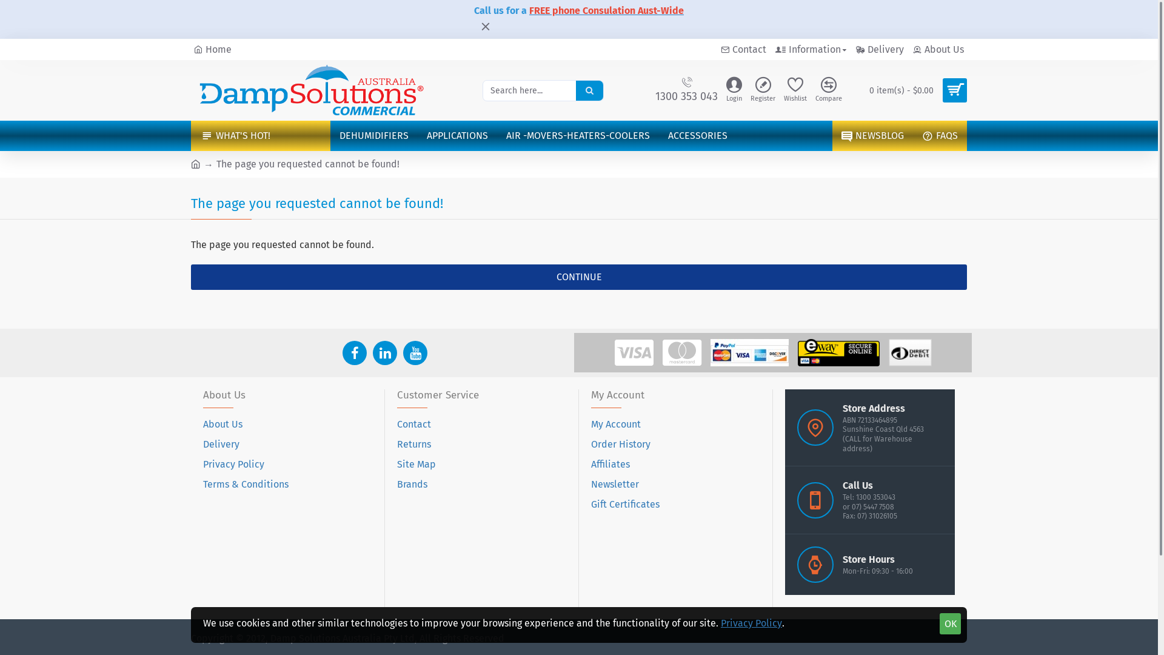 Image resolution: width=1164 pixels, height=655 pixels. I want to click on About Us, so click(223, 427).